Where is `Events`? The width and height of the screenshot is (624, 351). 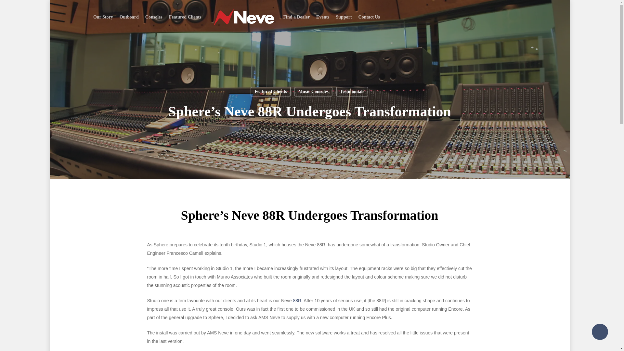
Events is located at coordinates (323, 17).